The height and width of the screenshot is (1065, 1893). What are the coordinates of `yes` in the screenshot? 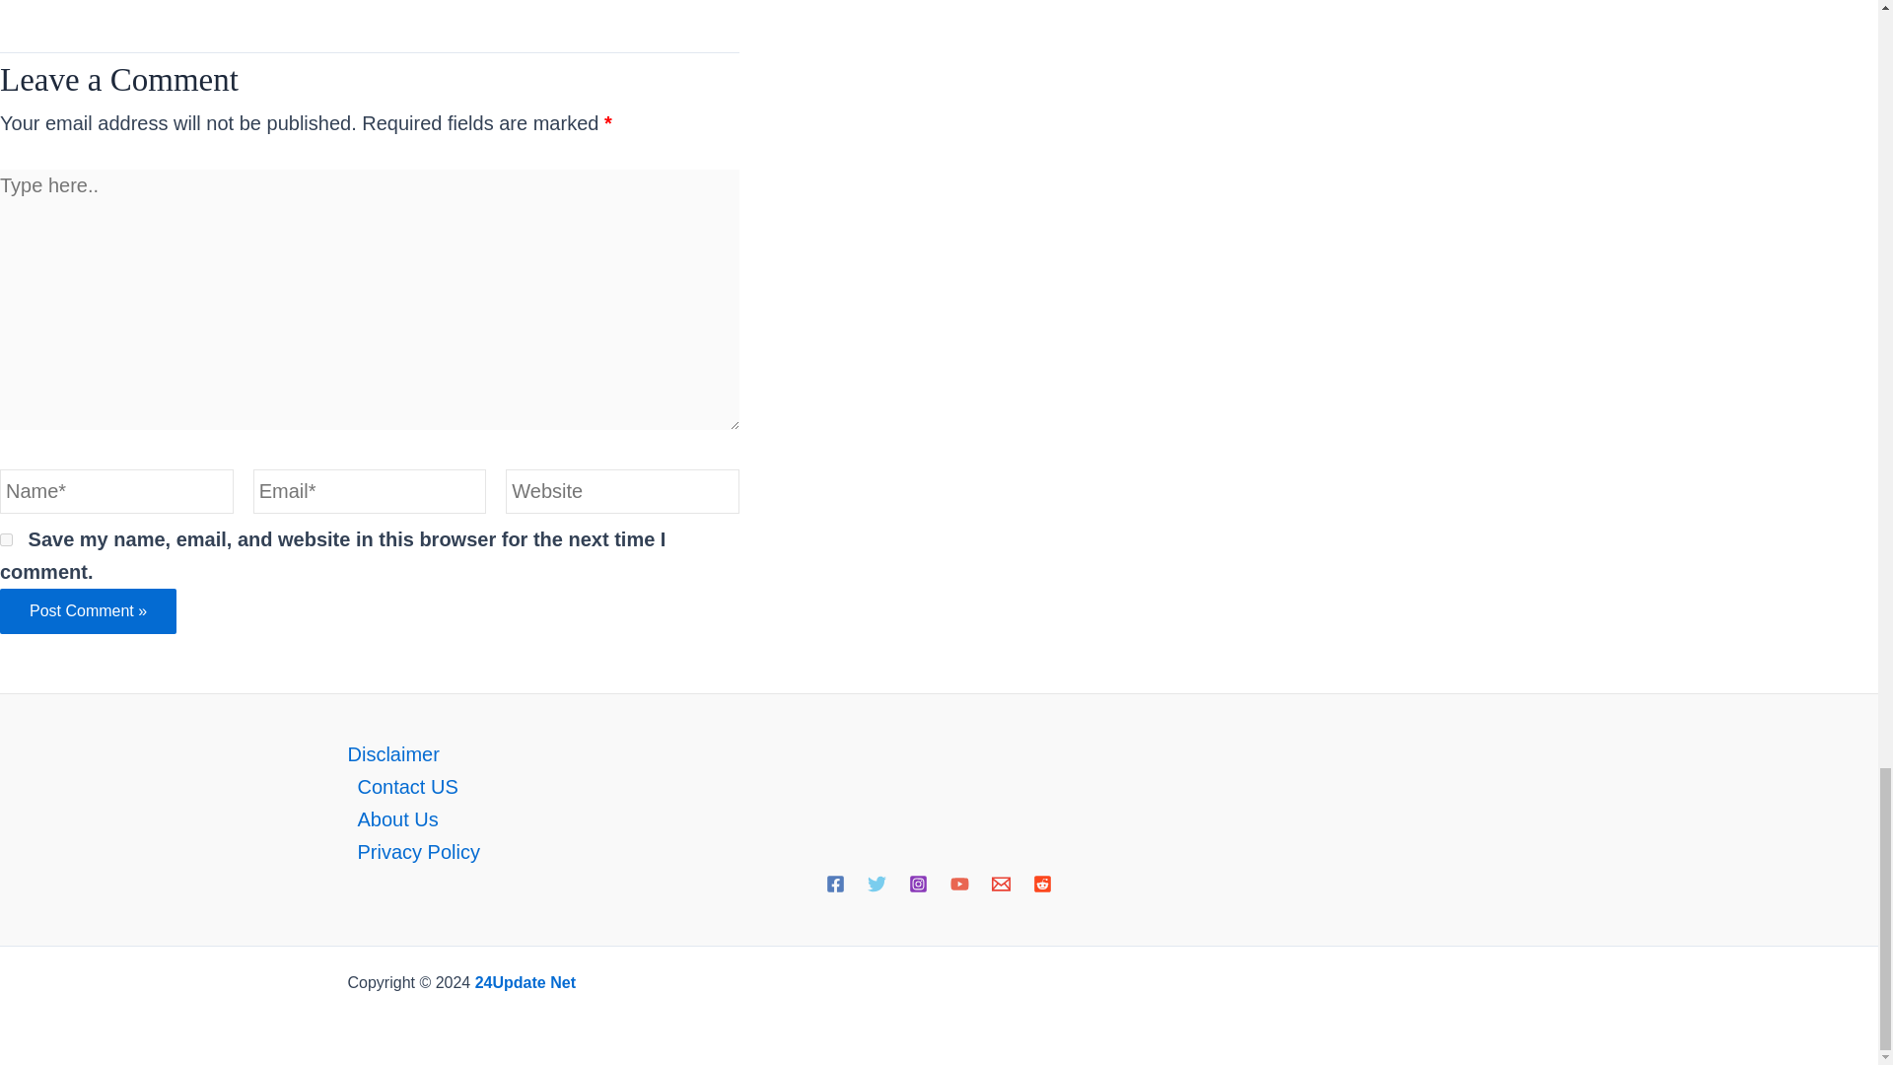 It's located at (6, 540).